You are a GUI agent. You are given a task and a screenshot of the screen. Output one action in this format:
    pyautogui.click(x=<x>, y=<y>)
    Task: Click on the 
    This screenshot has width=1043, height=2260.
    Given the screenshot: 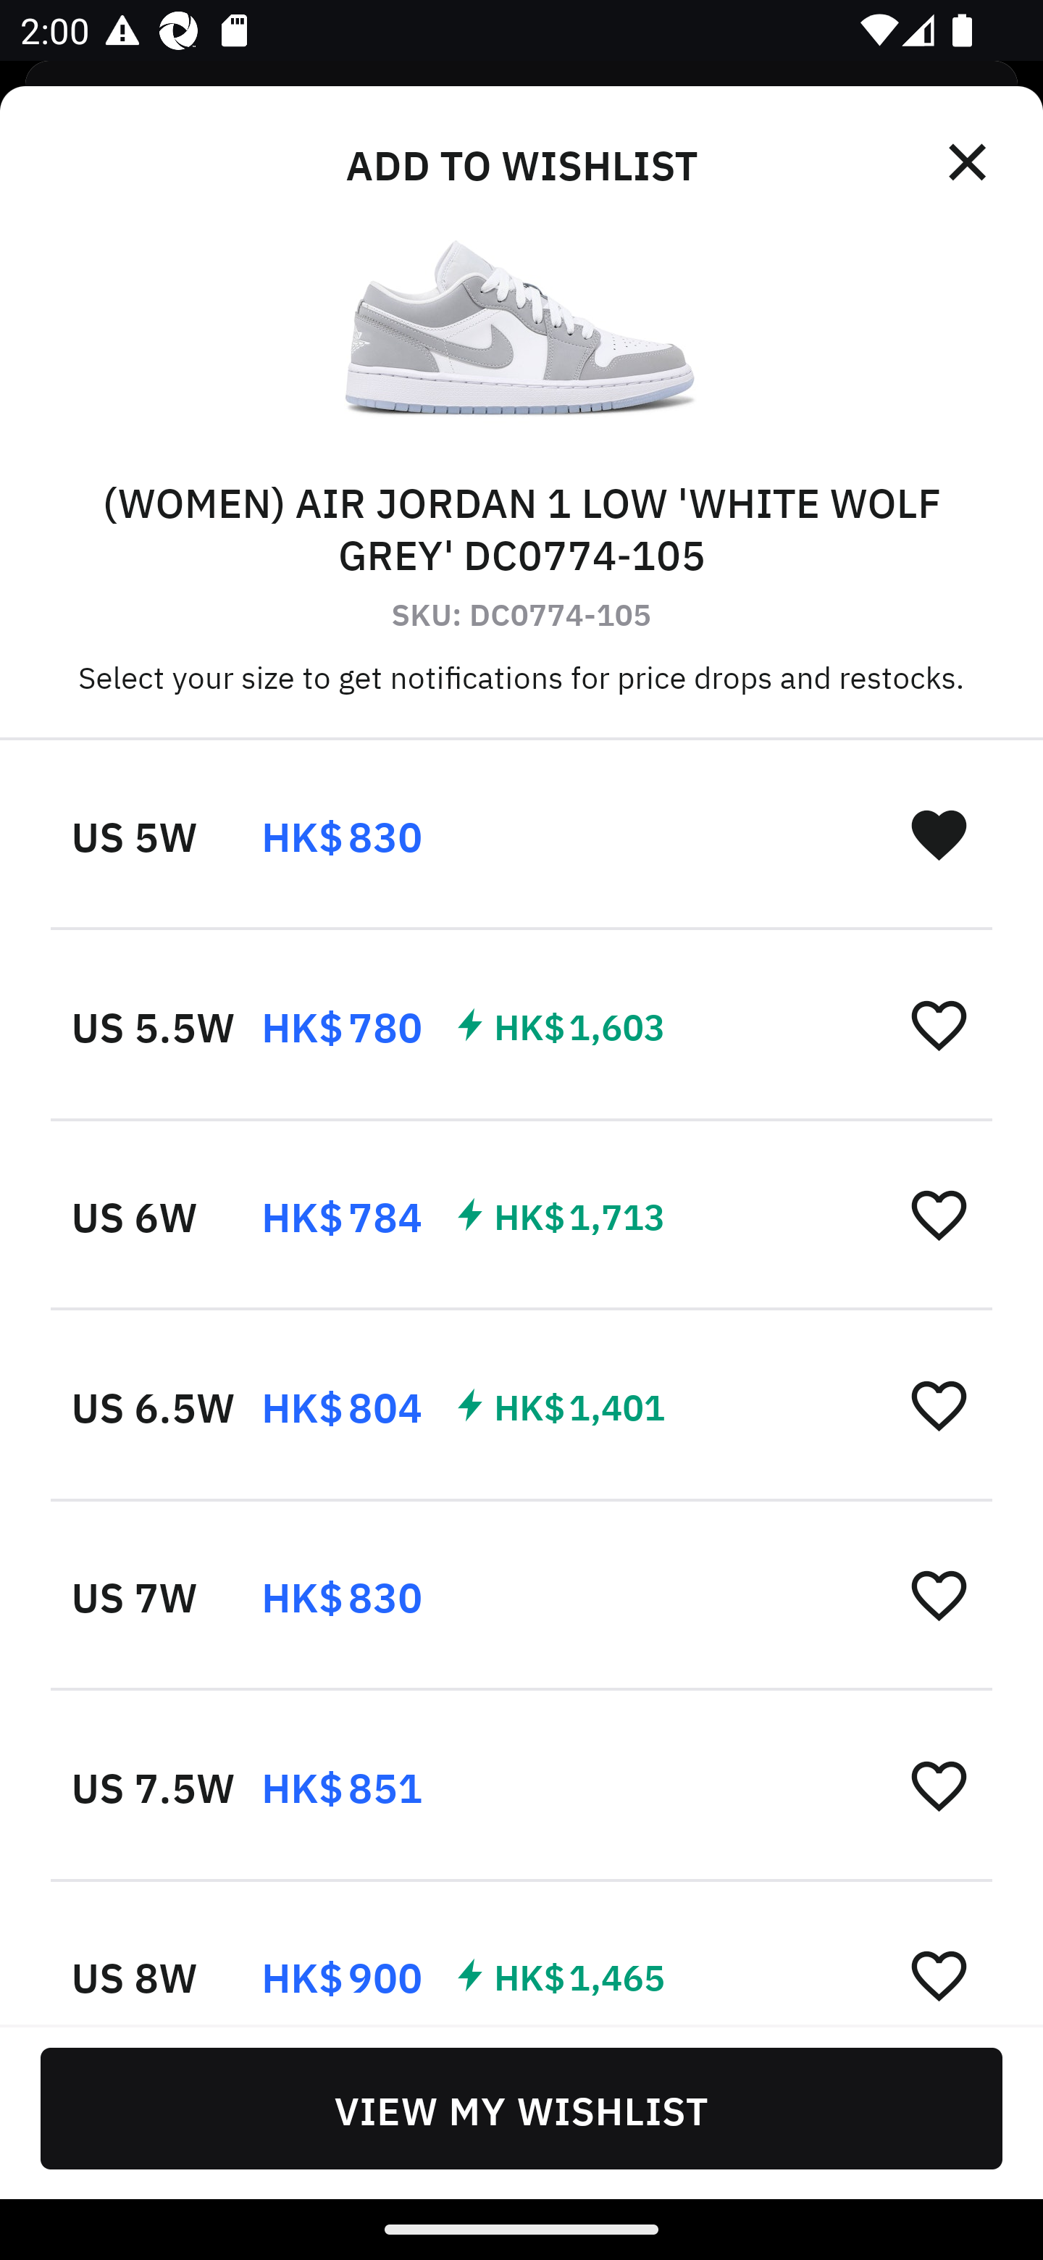 What is the action you would take?
    pyautogui.click(x=969, y=162)
    